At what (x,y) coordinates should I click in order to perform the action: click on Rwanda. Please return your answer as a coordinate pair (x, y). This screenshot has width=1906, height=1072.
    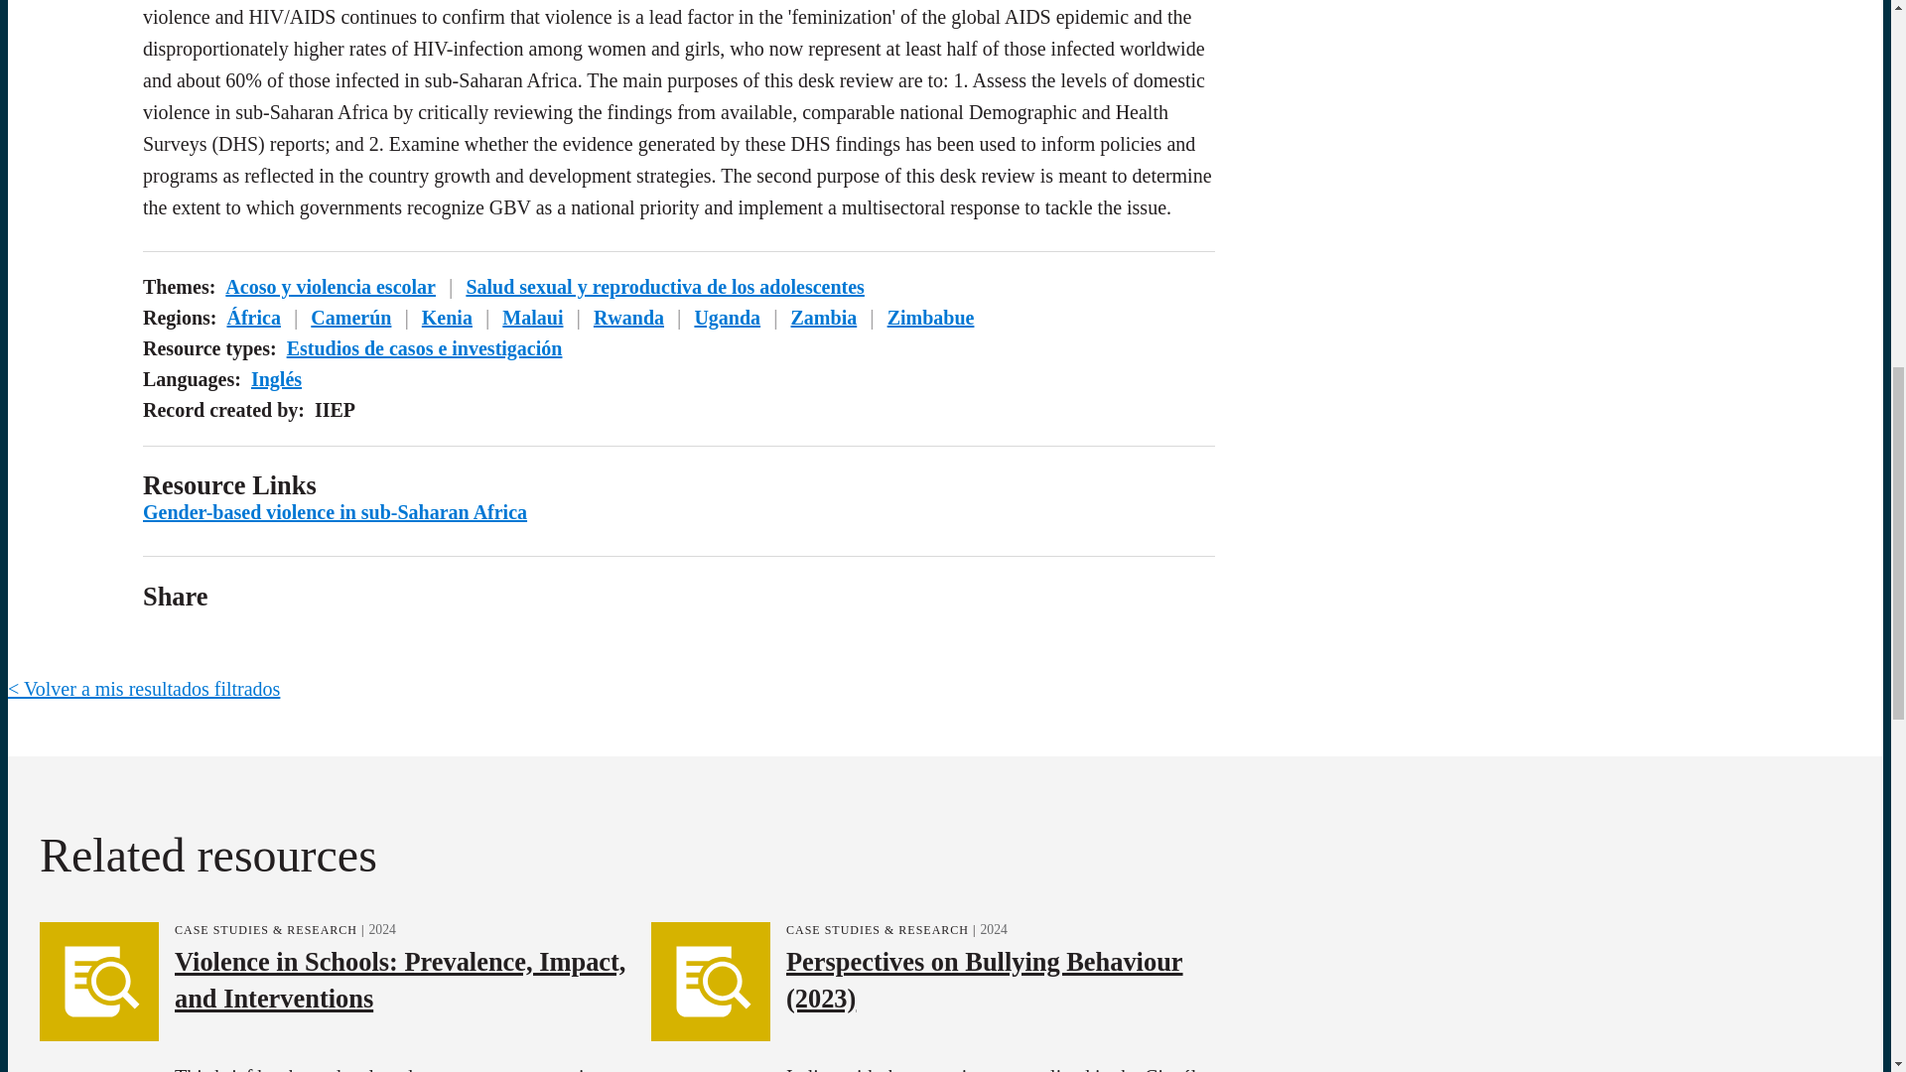
    Looking at the image, I should click on (627, 317).